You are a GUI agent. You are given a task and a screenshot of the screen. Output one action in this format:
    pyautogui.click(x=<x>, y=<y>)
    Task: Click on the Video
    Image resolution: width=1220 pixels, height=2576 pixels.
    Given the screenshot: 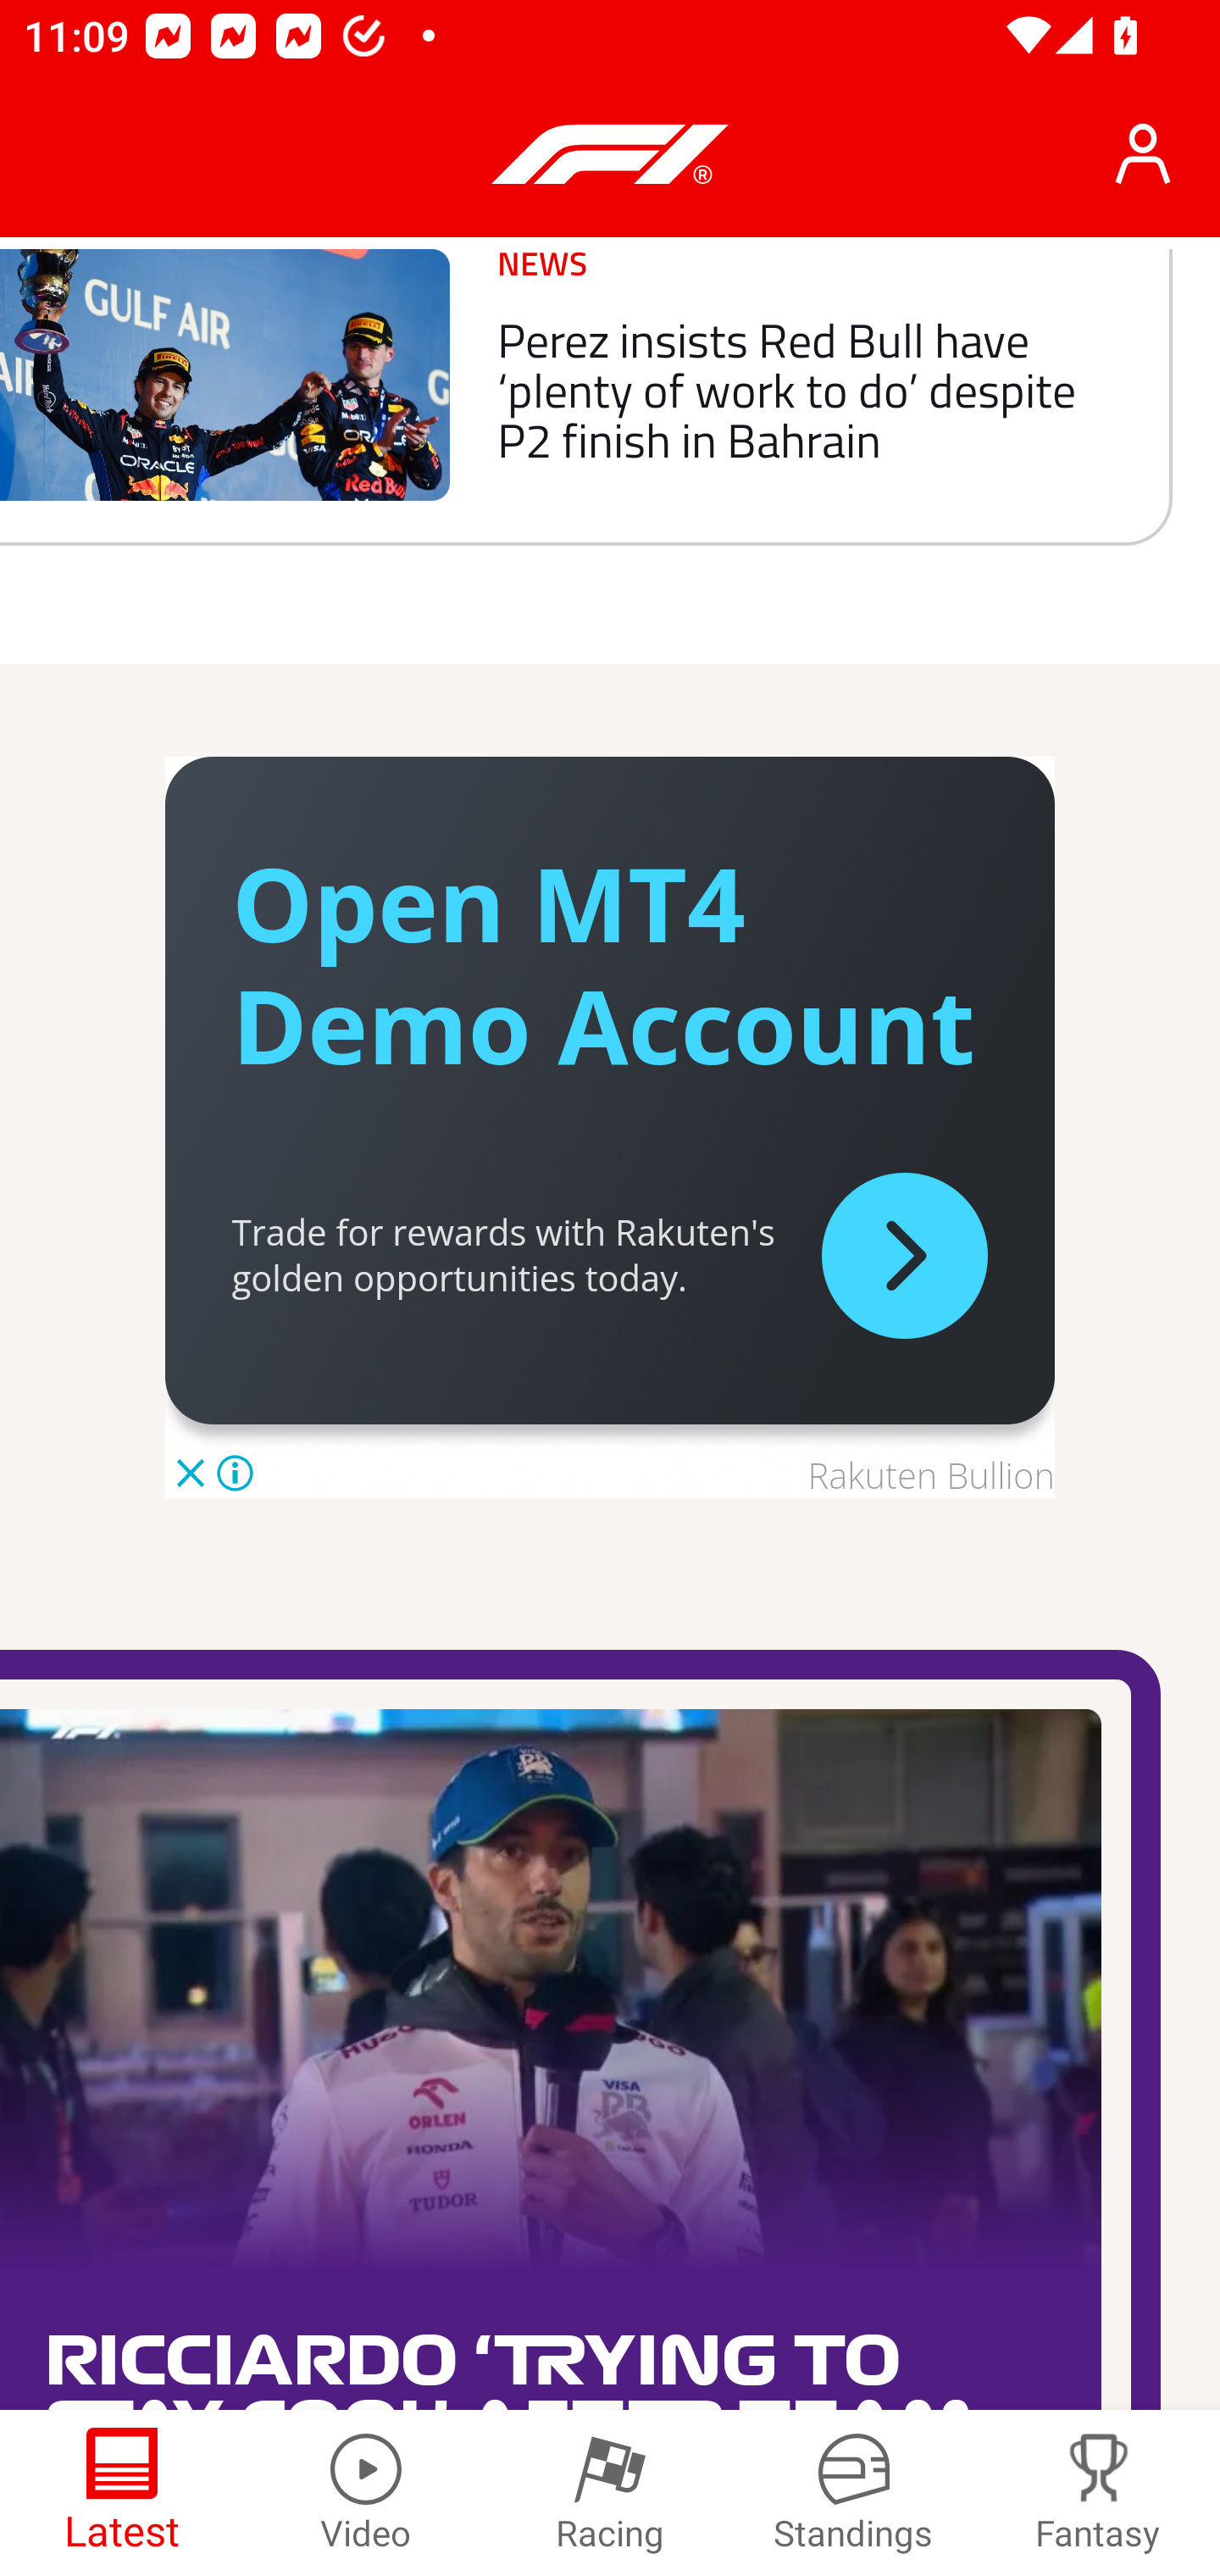 What is the action you would take?
    pyautogui.click(x=366, y=2493)
    